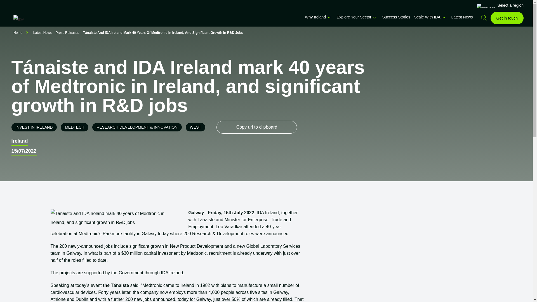 The height and width of the screenshot is (302, 537). I want to click on A short title of the SVG, so click(329, 18).